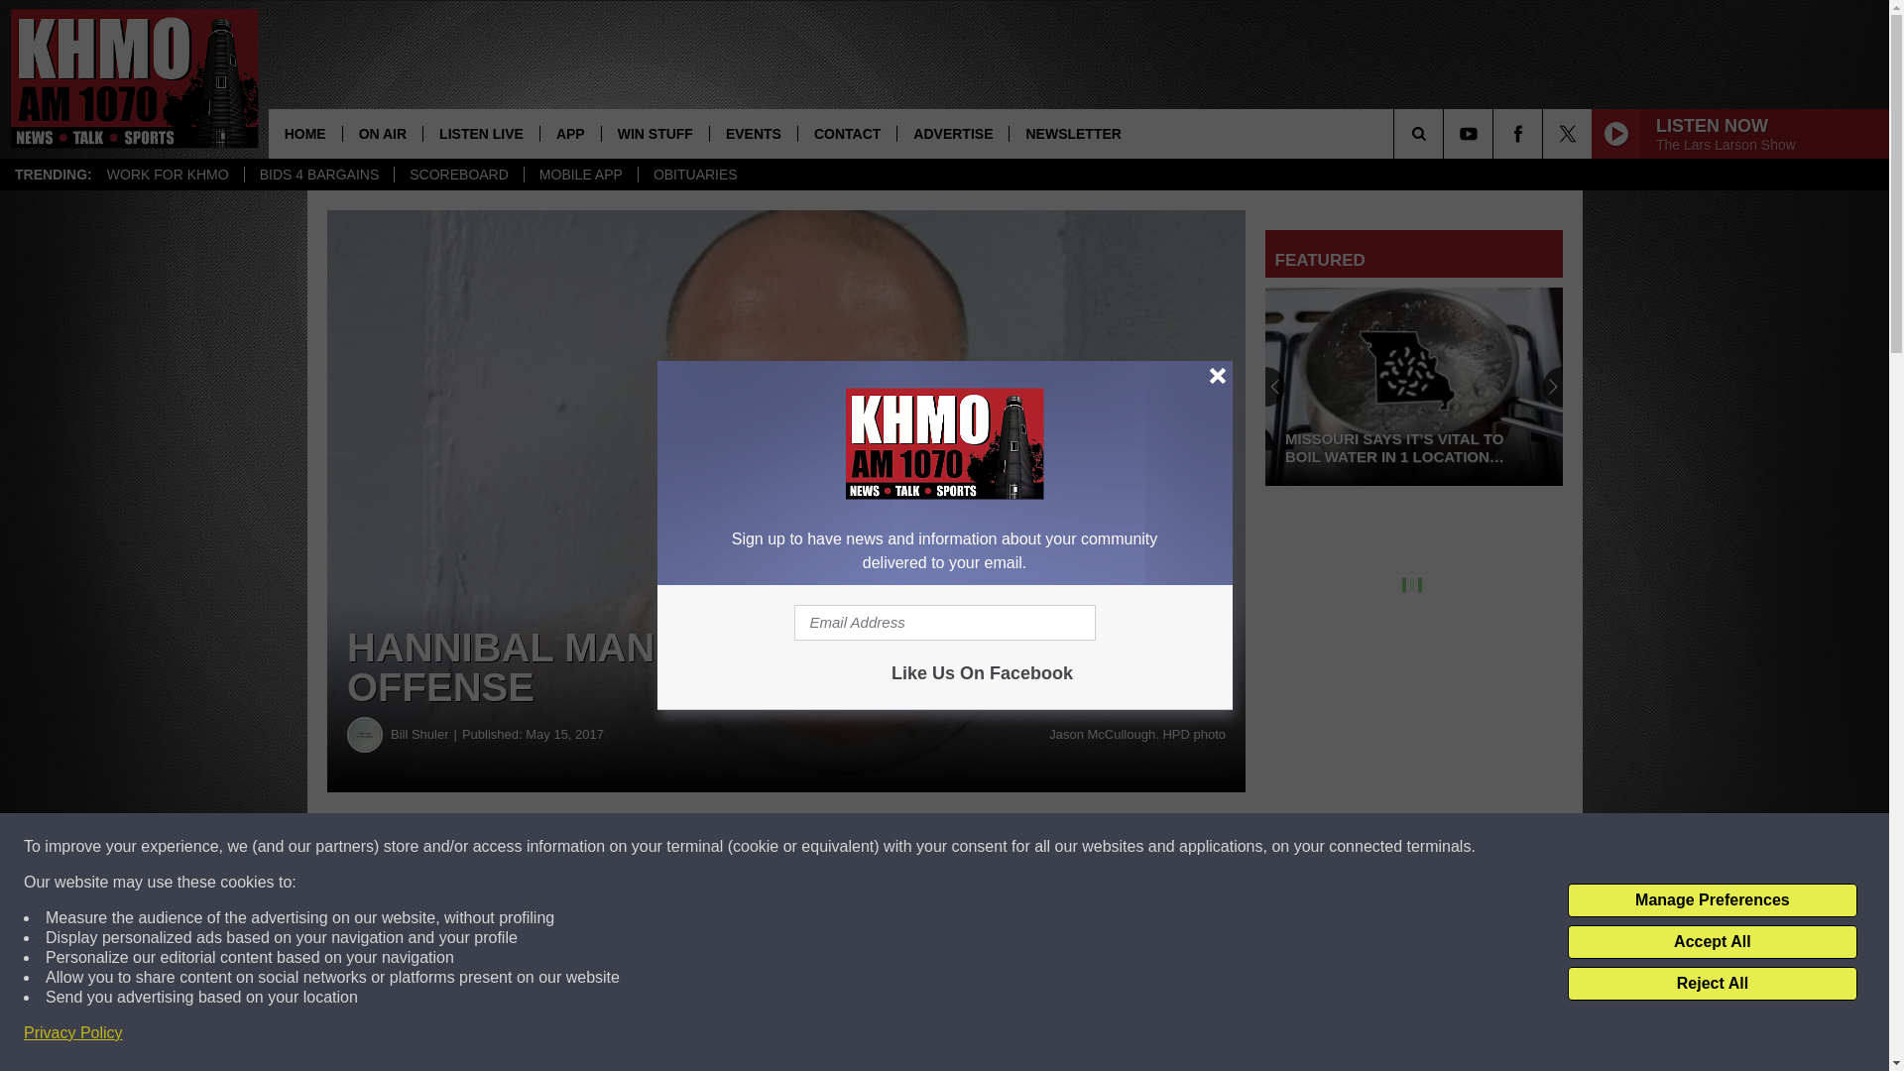 This screenshot has height=1071, width=1904. I want to click on ADVERTISE, so click(952, 133).